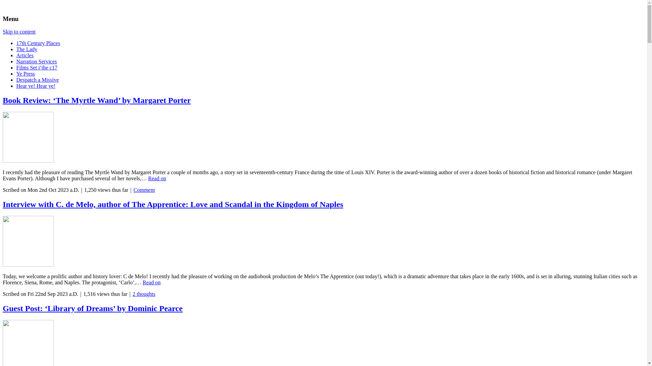 This screenshot has height=366, width=652. Describe the element at coordinates (157, 178) in the screenshot. I see `Read on` at that location.